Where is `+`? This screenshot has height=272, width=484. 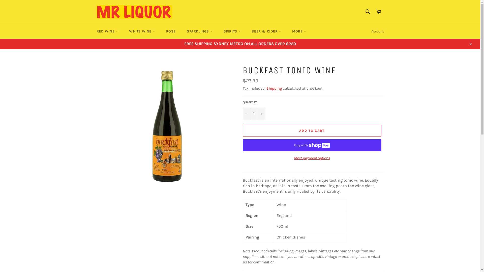
+ is located at coordinates (261, 114).